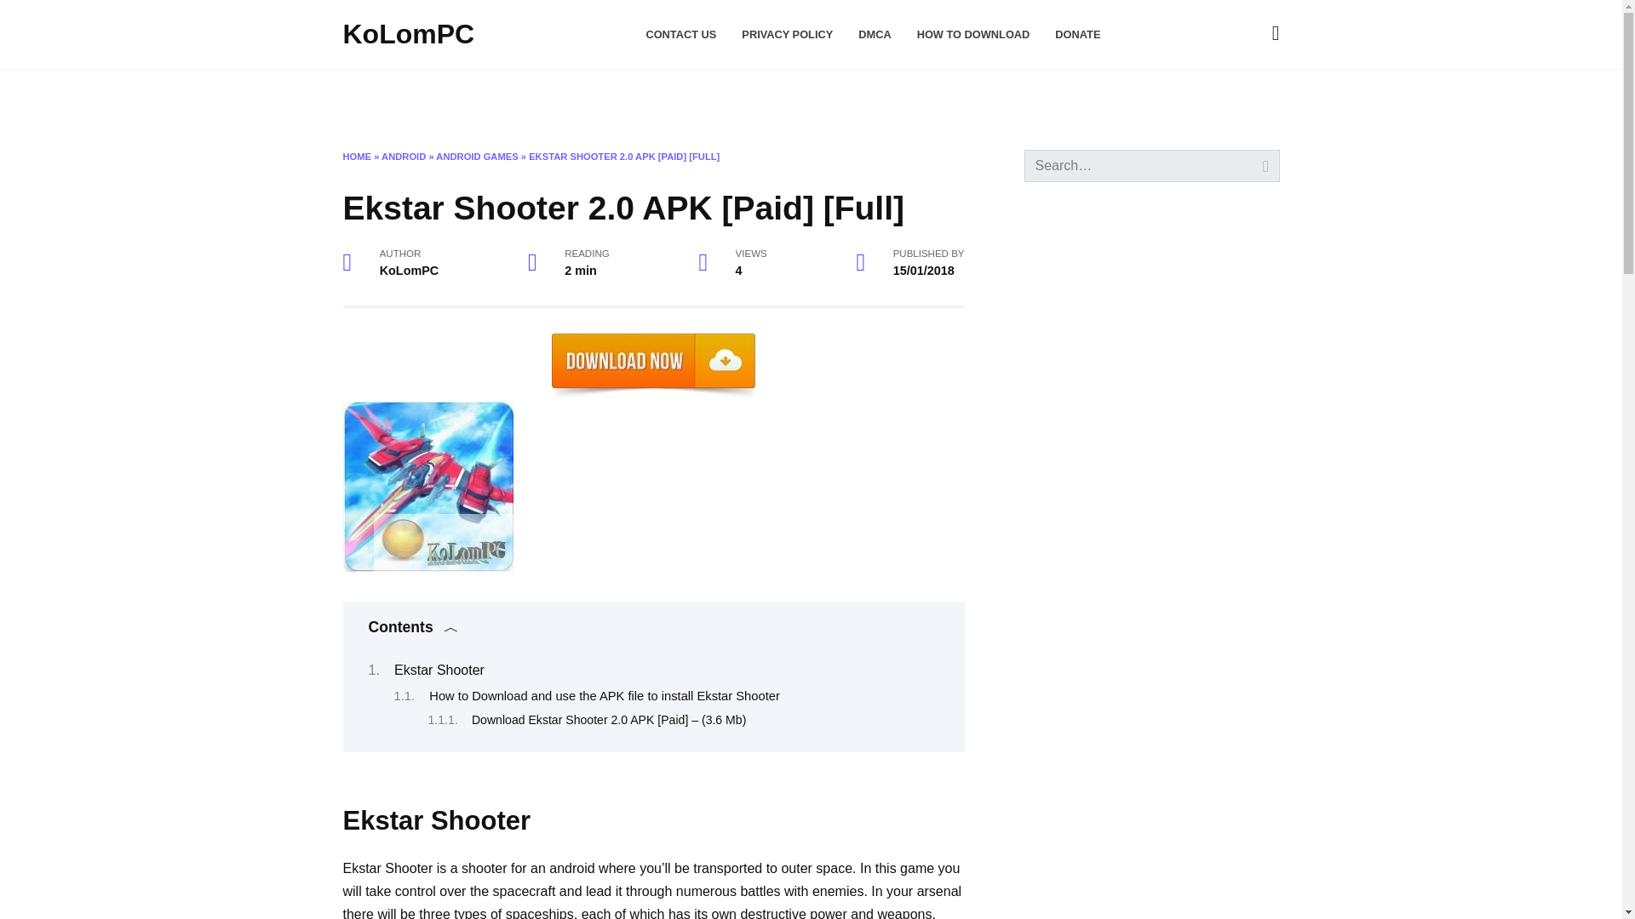 This screenshot has height=919, width=1635. What do you see at coordinates (433, 97) in the screenshot?
I see `macOS` at bounding box center [433, 97].